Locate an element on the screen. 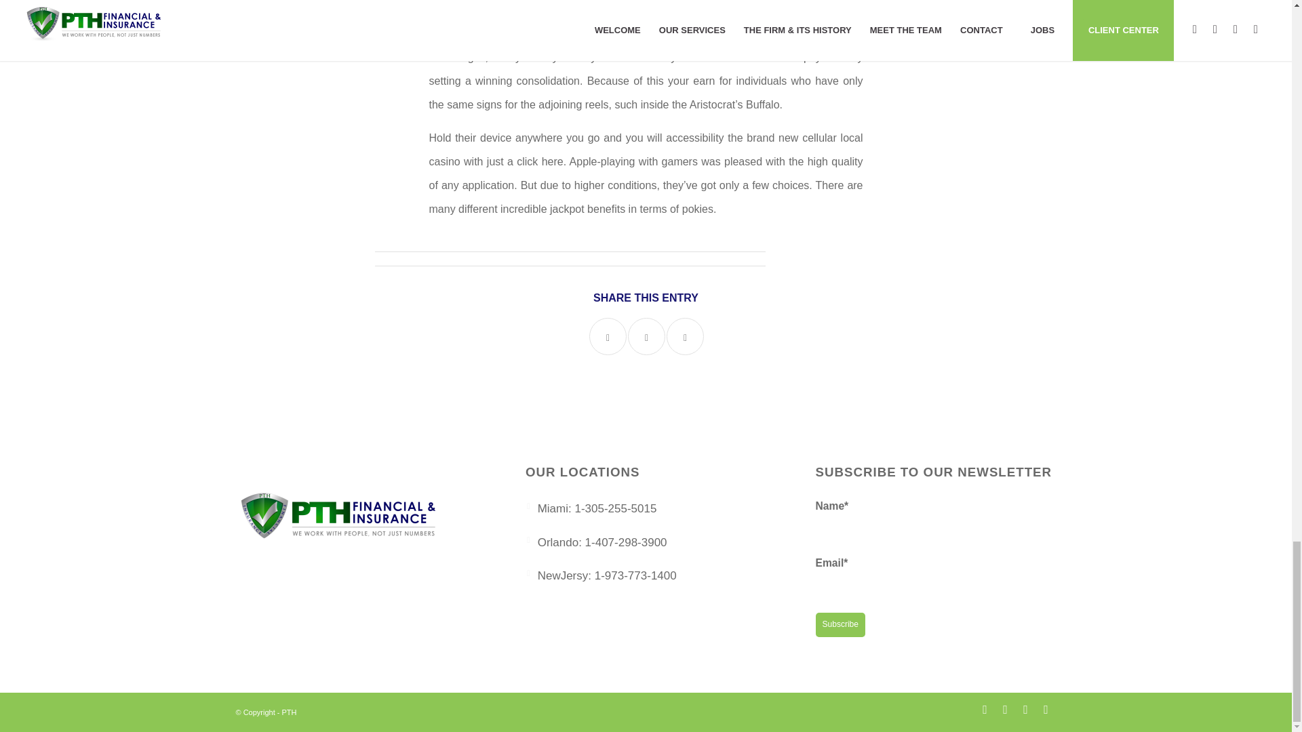  Subscribe is located at coordinates (841, 624).